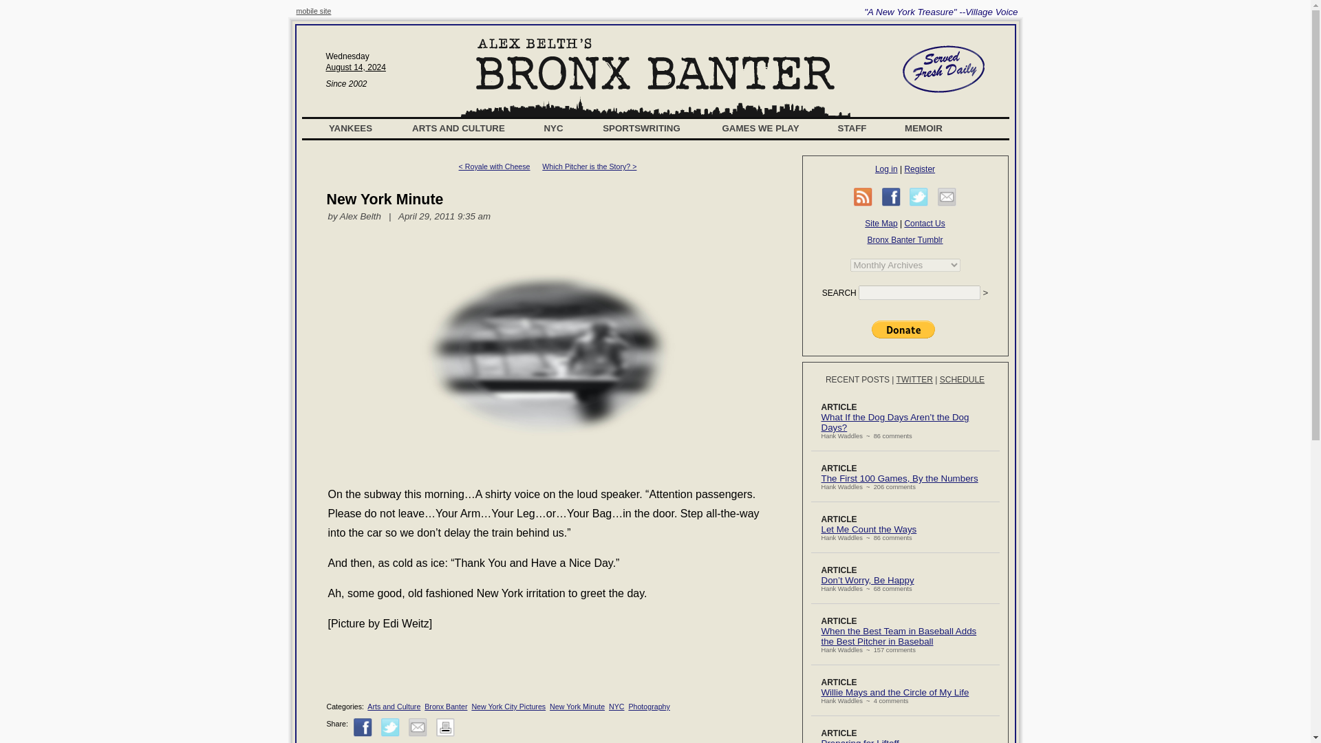 The width and height of the screenshot is (1321, 743). Describe the element at coordinates (900, 478) in the screenshot. I see `Permanent link to The First 100 Games, By the Numbers` at that location.